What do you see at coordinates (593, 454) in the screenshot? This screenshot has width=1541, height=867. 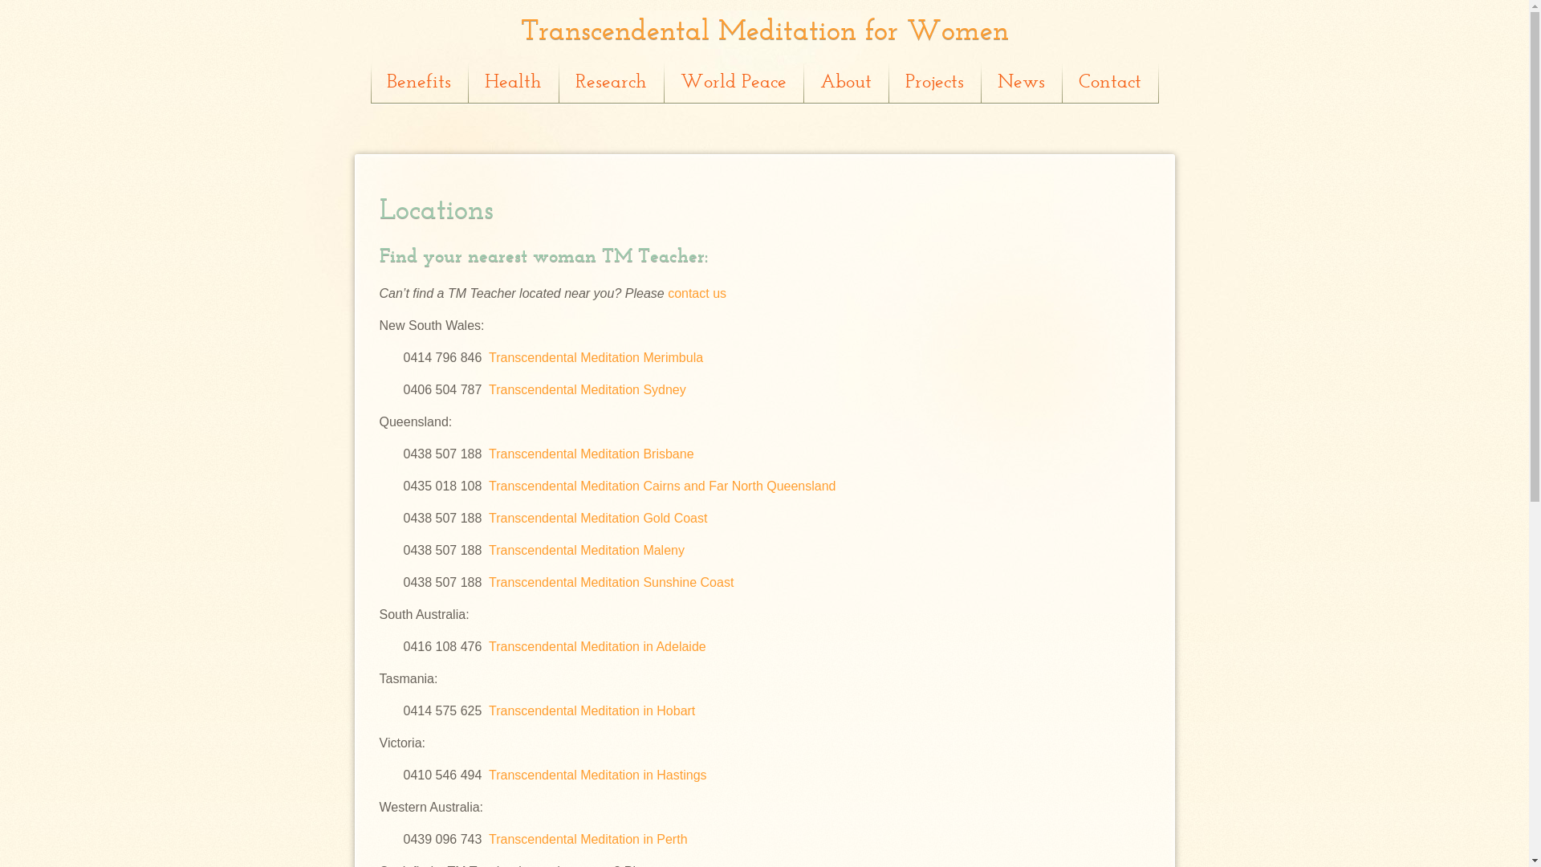 I see `Transcendental Meditation Brisbane ` at bounding box center [593, 454].